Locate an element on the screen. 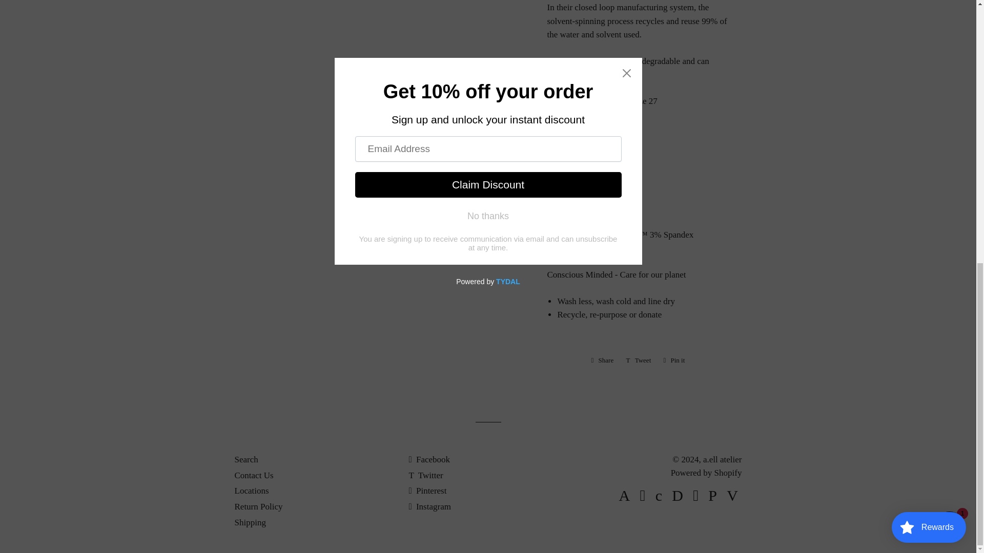  Shopify online store chat is located at coordinates (673, 360).